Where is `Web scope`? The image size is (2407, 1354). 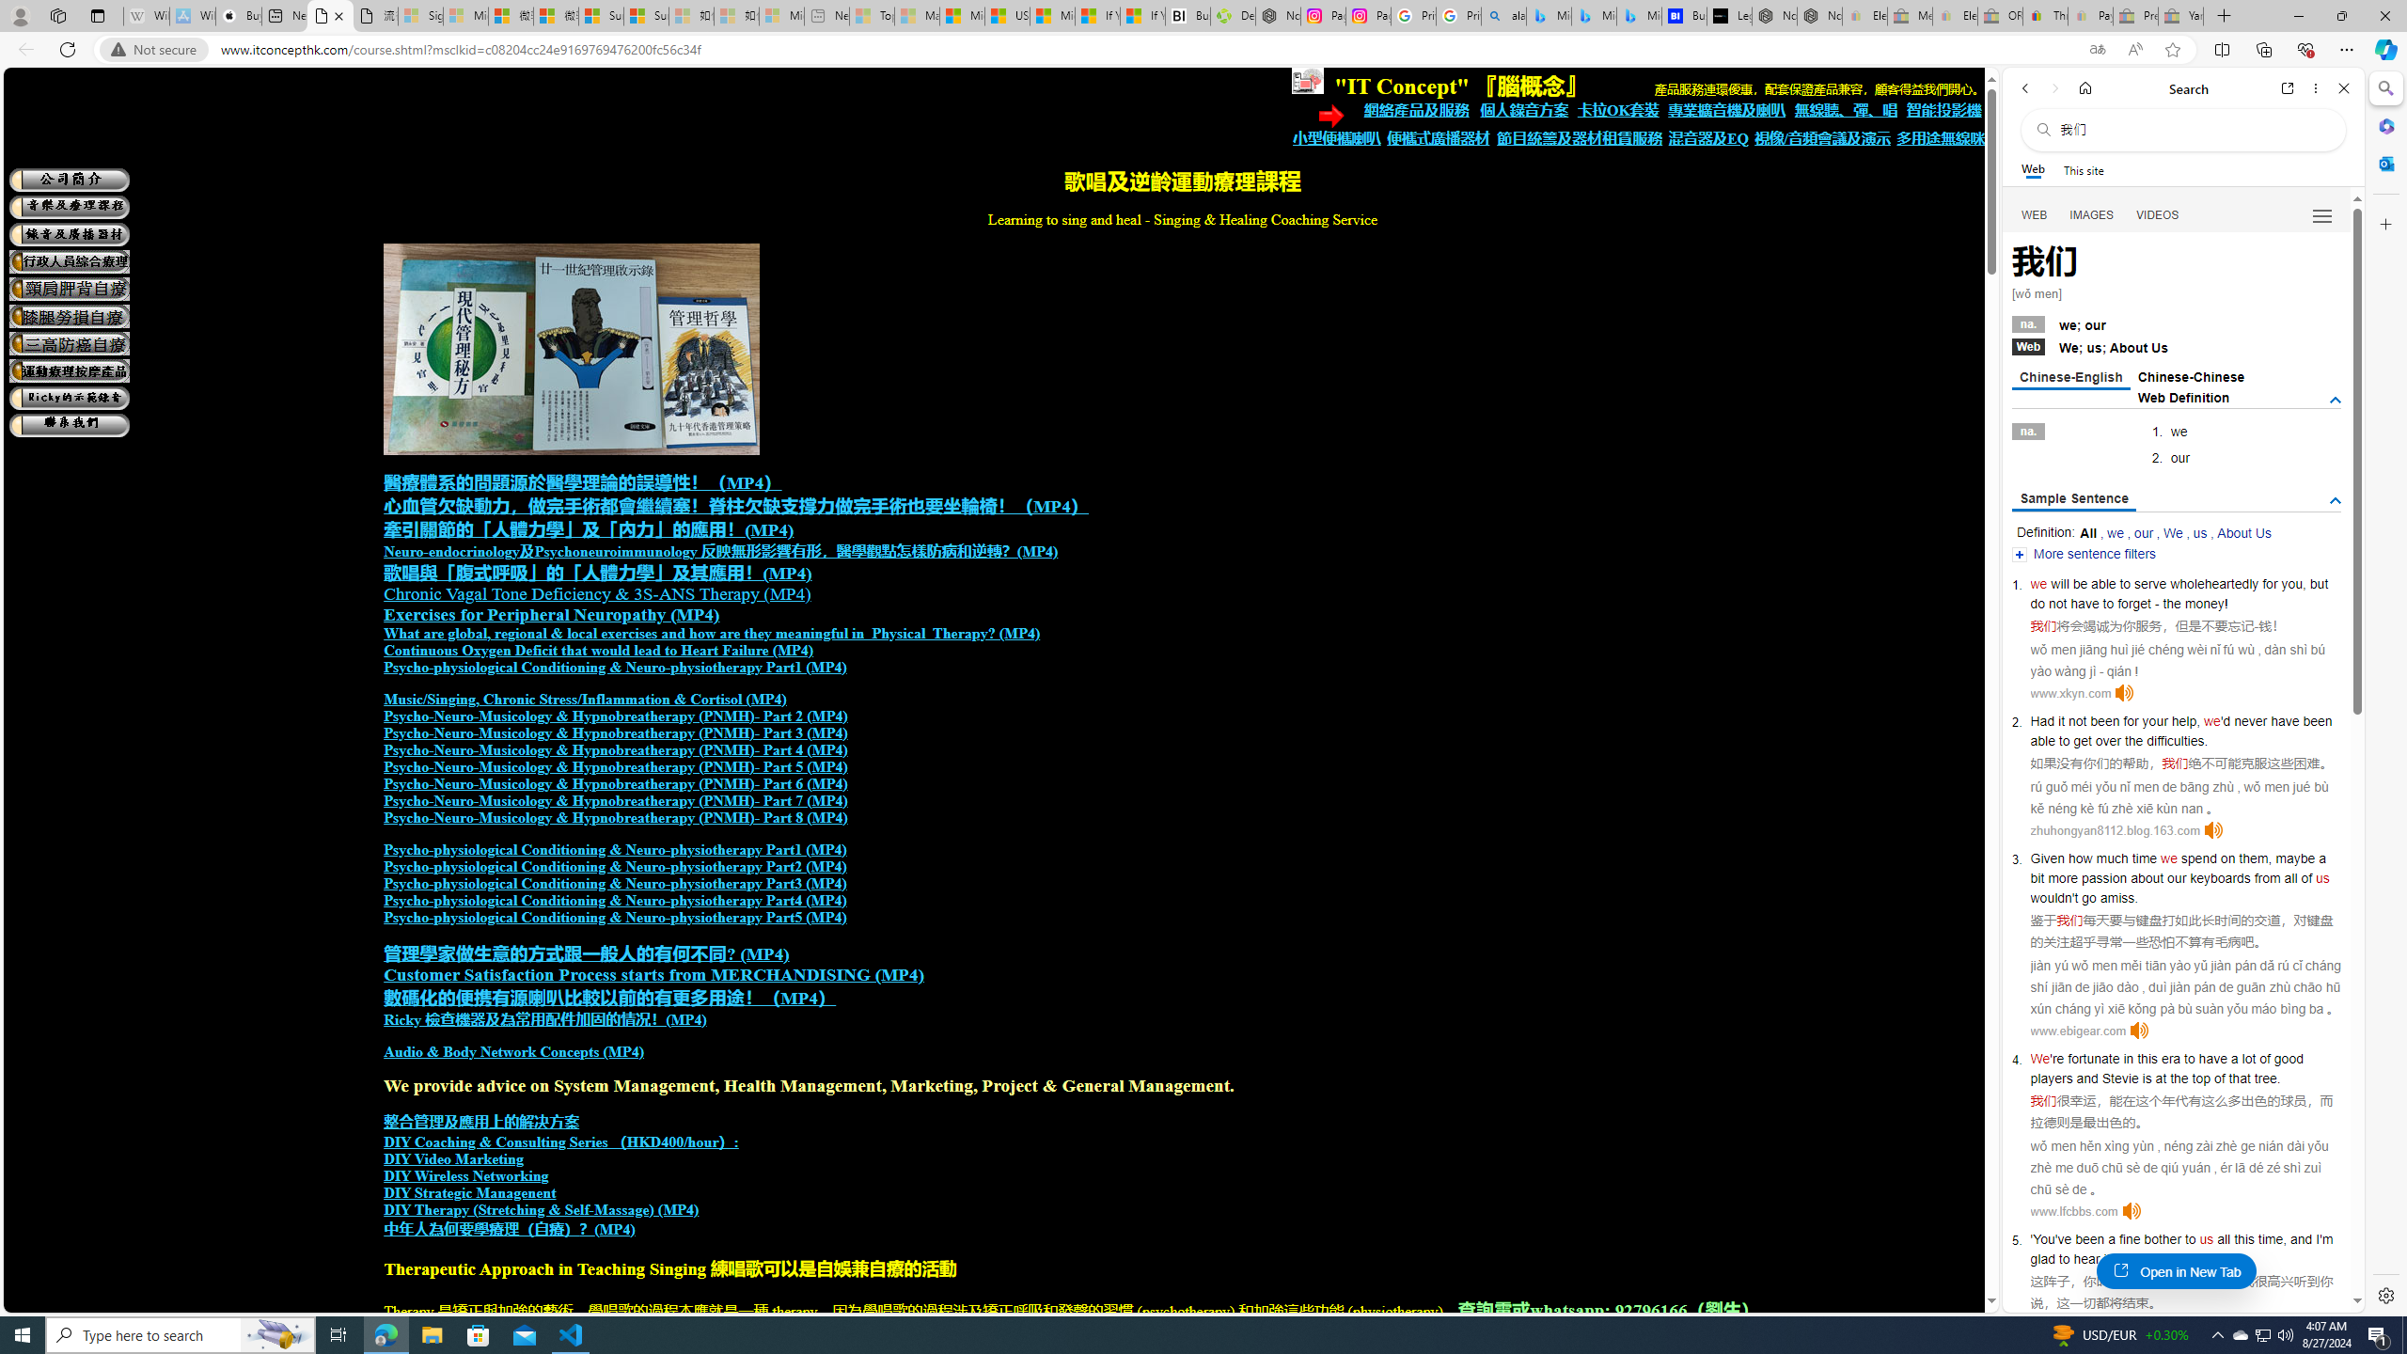
Web scope is located at coordinates (2034, 169).